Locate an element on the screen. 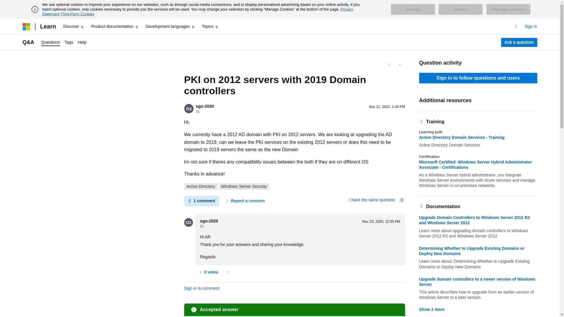 This screenshot has width=564, height=317. Reputation points is located at coordinates (197, 111).